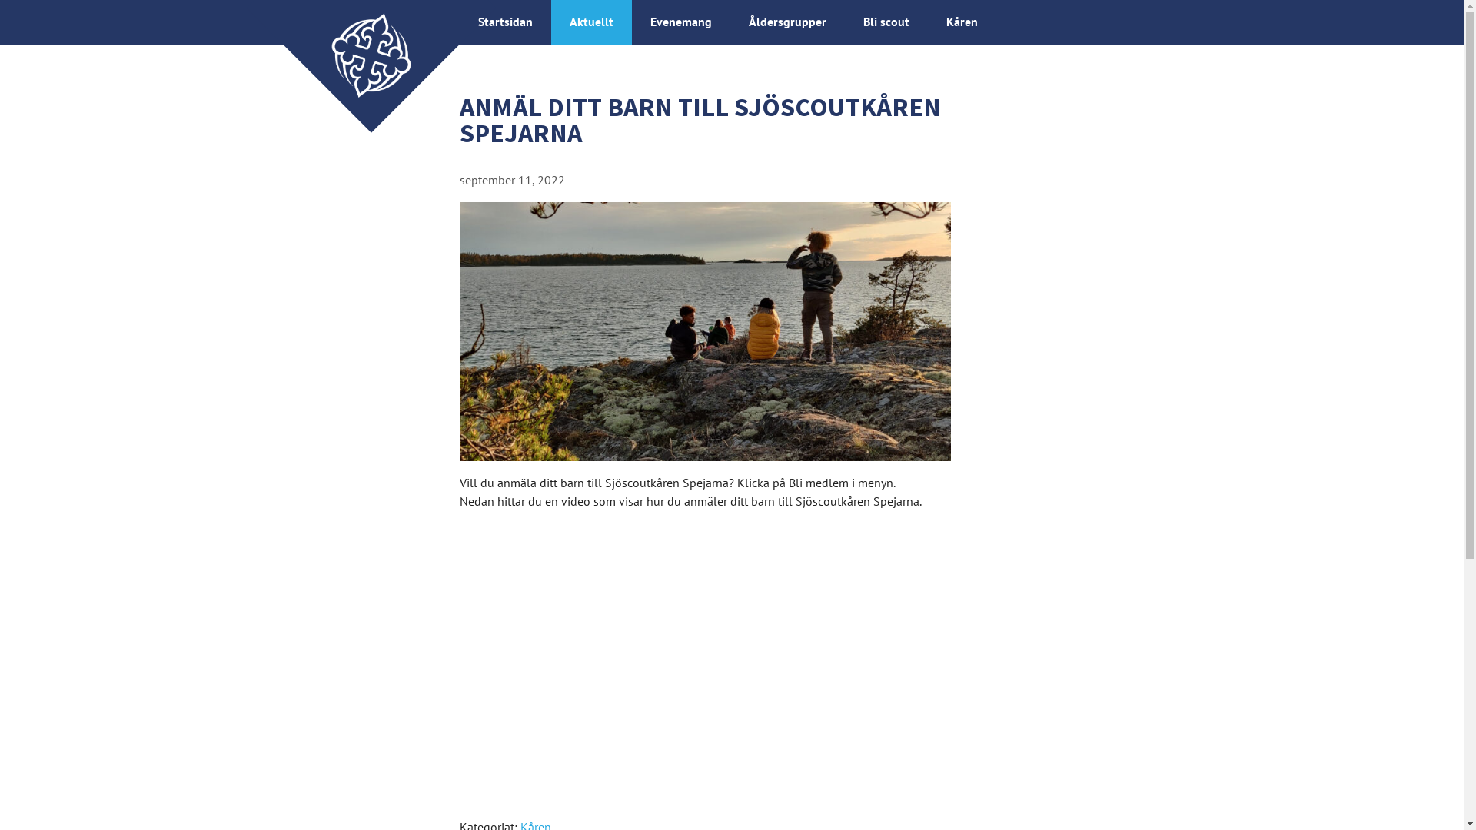  I want to click on Evenemang, so click(681, 22).